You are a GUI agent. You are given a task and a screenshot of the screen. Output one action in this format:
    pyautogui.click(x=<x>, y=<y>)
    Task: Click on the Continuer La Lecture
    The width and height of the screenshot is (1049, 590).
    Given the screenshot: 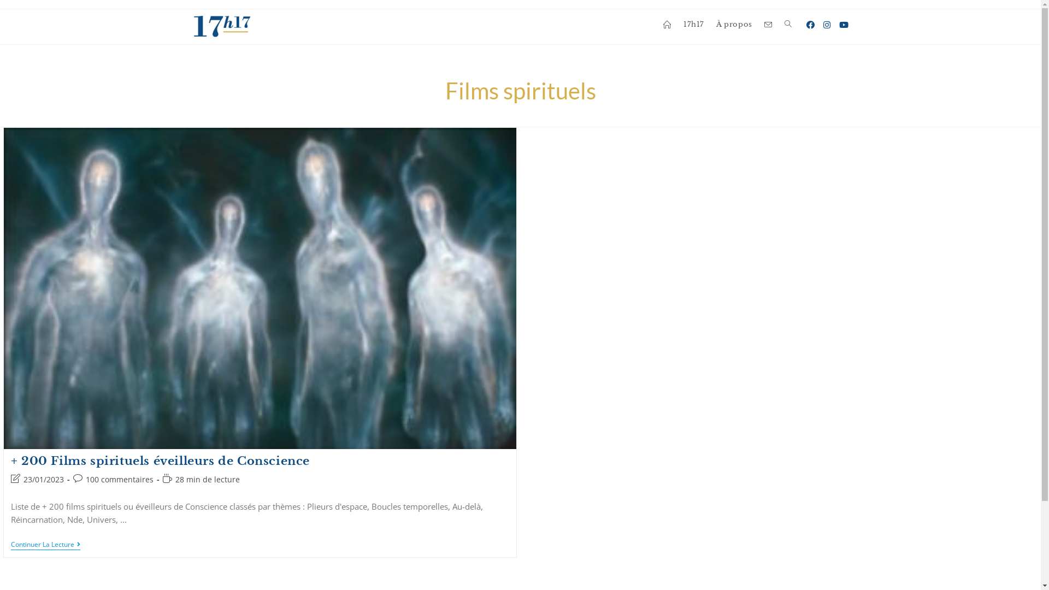 What is the action you would take?
    pyautogui.click(x=46, y=545)
    